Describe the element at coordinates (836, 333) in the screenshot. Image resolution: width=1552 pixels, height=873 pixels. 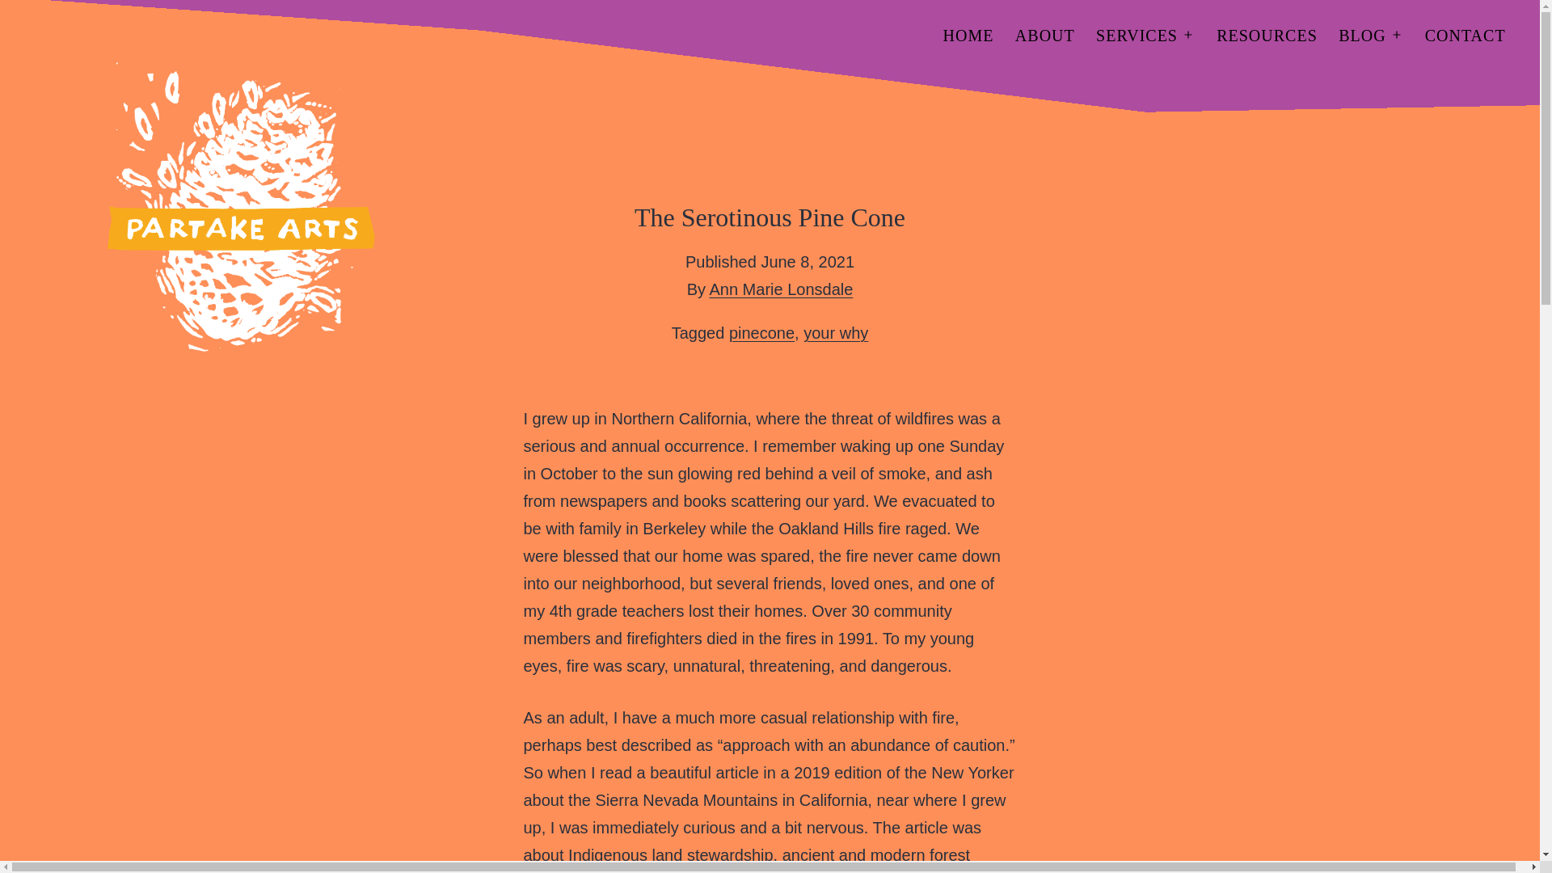
I see `your why` at that location.